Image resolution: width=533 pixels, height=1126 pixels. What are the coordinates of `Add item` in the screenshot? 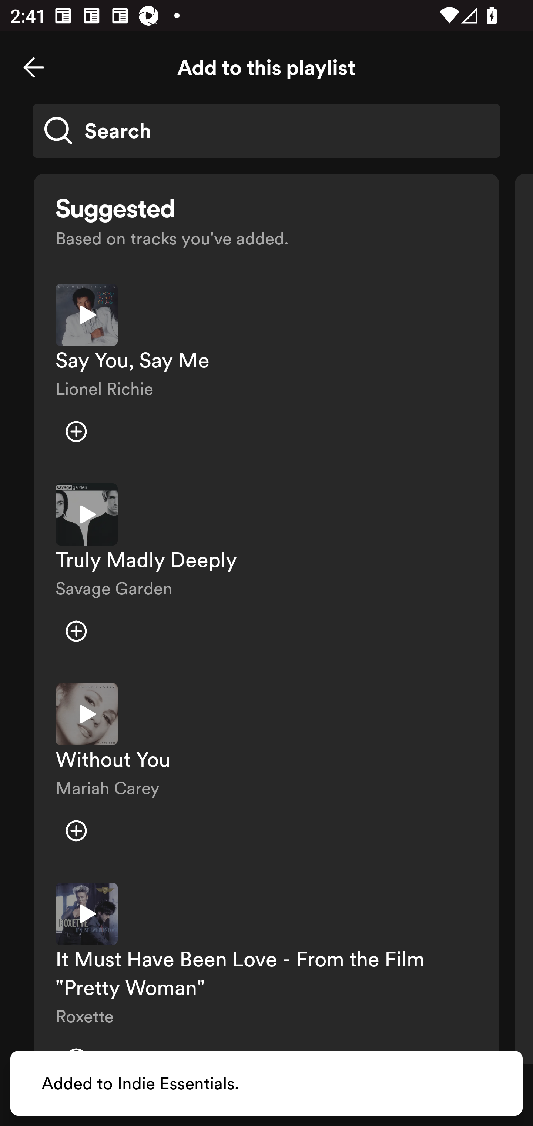 It's located at (76, 432).